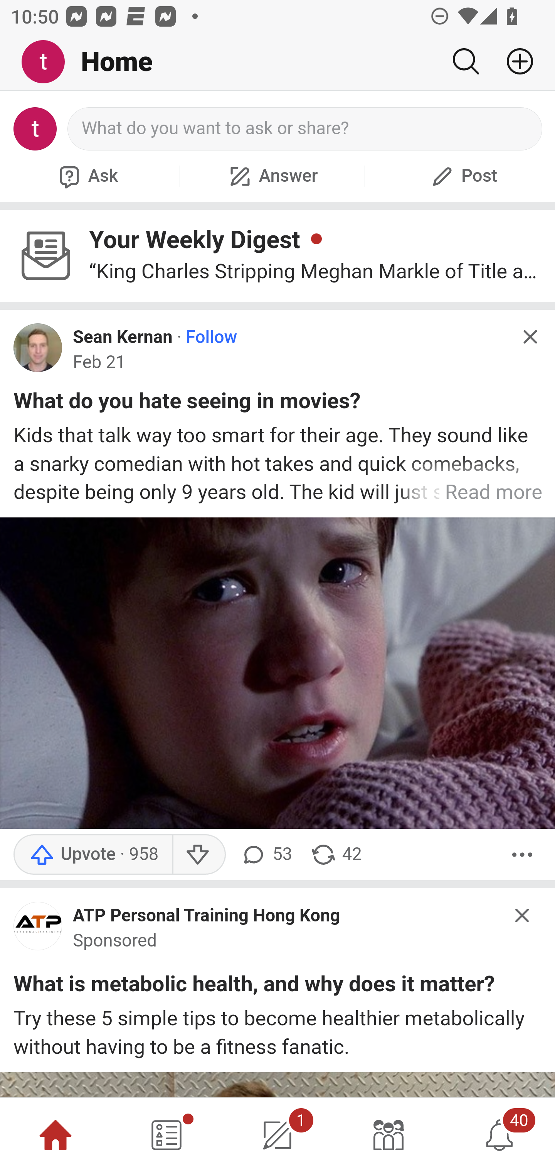  Describe the element at coordinates (522, 854) in the screenshot. I see `More` at that location.